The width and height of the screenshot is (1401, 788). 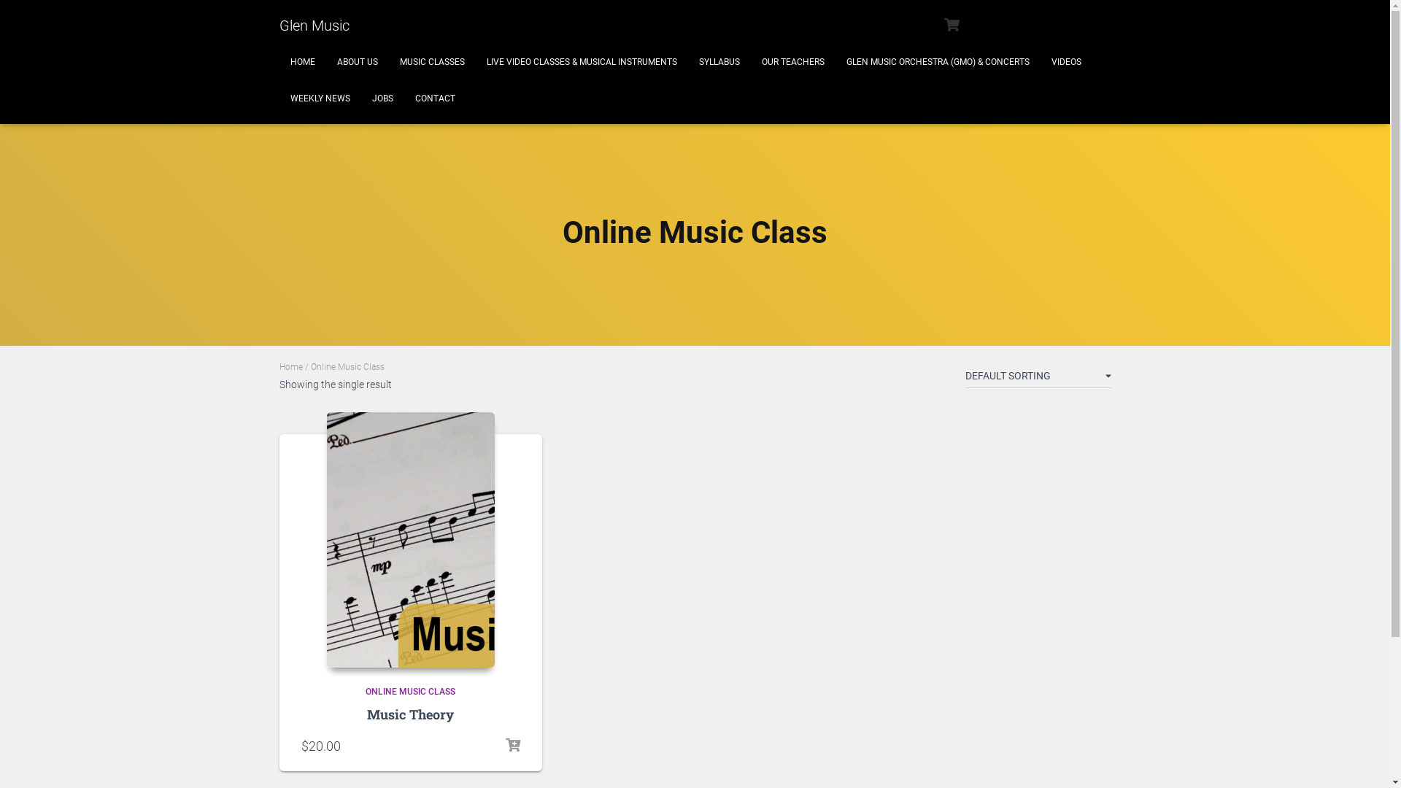 What do you see at coordinates (302, 62) in the screenshot?
I see `HOME` at bounding box center [302, 62].